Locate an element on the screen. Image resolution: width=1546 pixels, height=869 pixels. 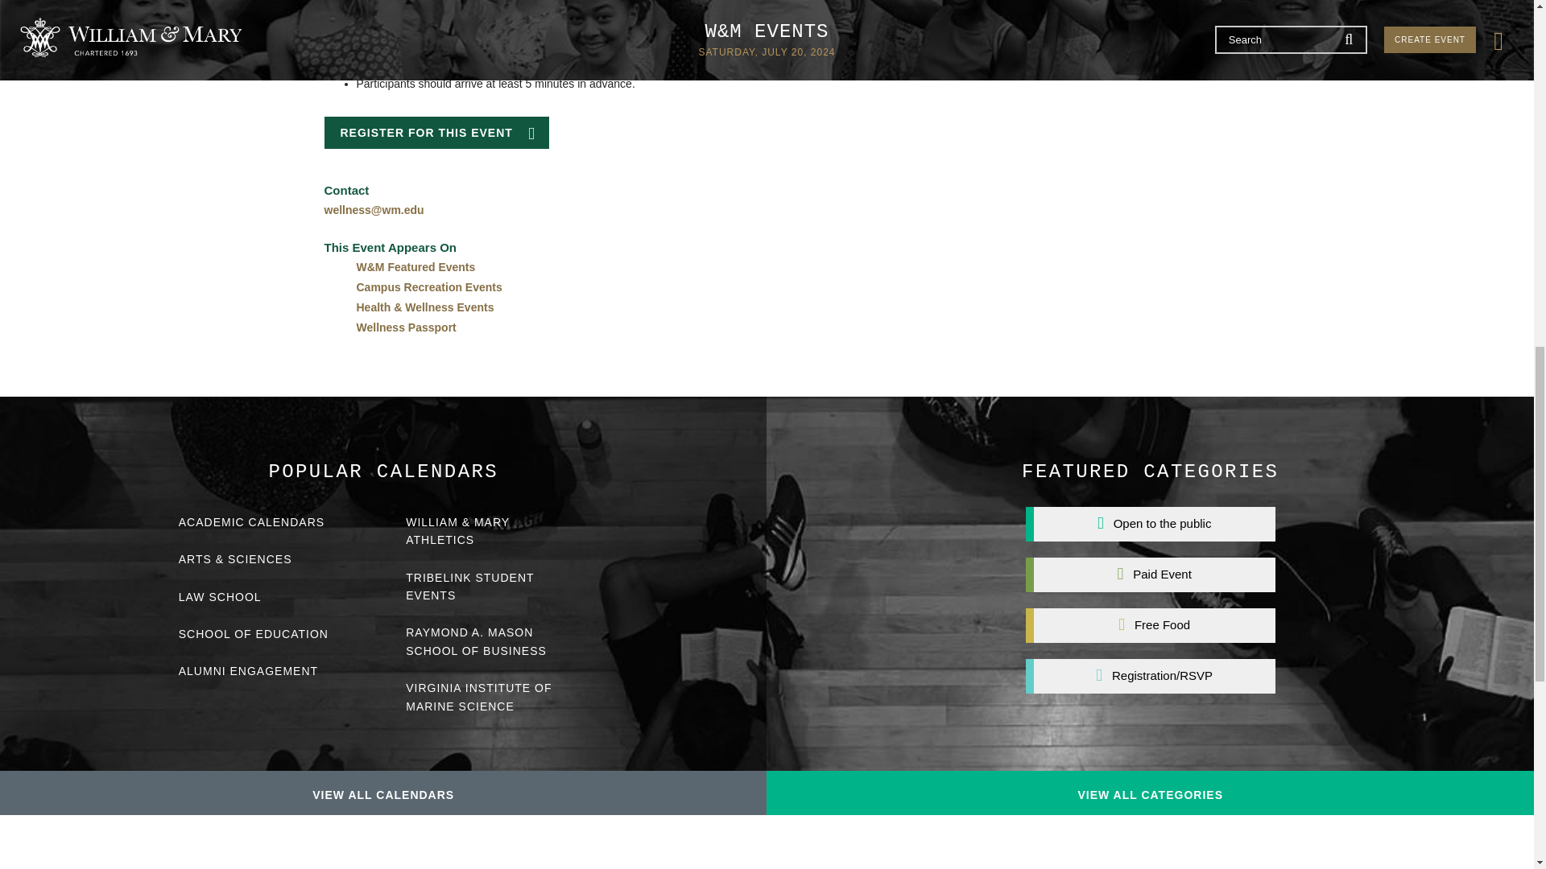
Campus Recreation Events is located at coordinates (428, 286).